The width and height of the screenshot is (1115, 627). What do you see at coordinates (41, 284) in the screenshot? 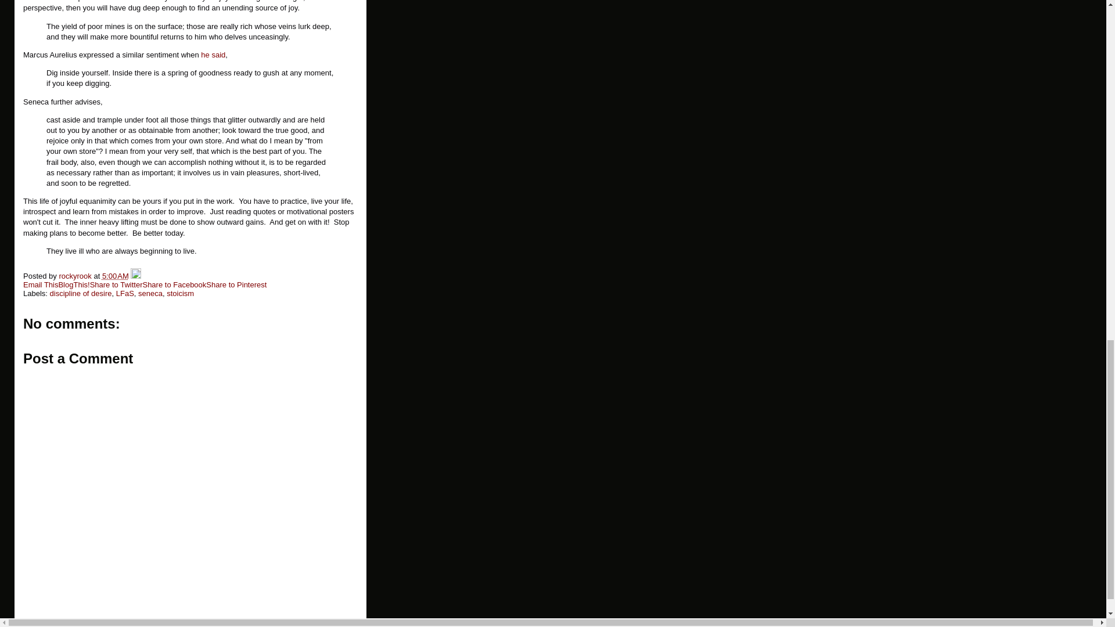
I see `Email This` at bounding box center [41, 284].